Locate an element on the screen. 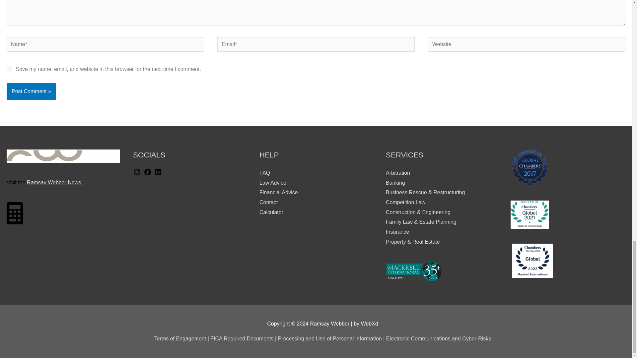  FAQ is located at coordinates (265, 173).